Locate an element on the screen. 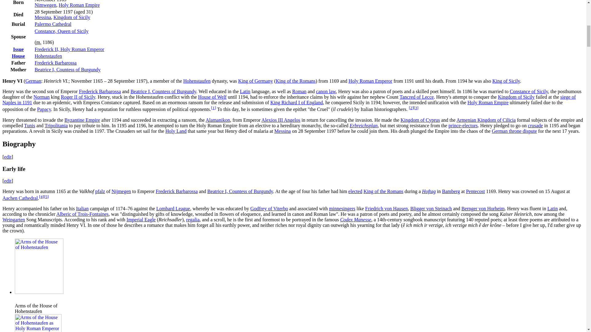 Image resolution: width=591 pixels, height=332 pixels. King of Sicily is located at coordinates (506, 81).